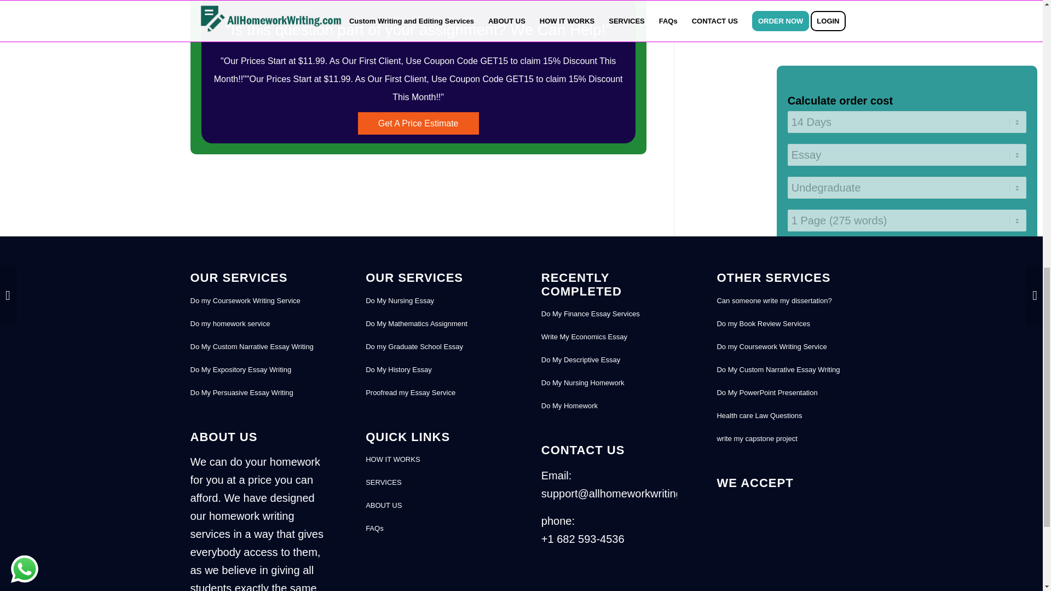 This screenshot has width=1051, height=591. Describe the element at coordinates (434, 324) in the screenshot. I see `Do My Mathematics Assignment` at that location.